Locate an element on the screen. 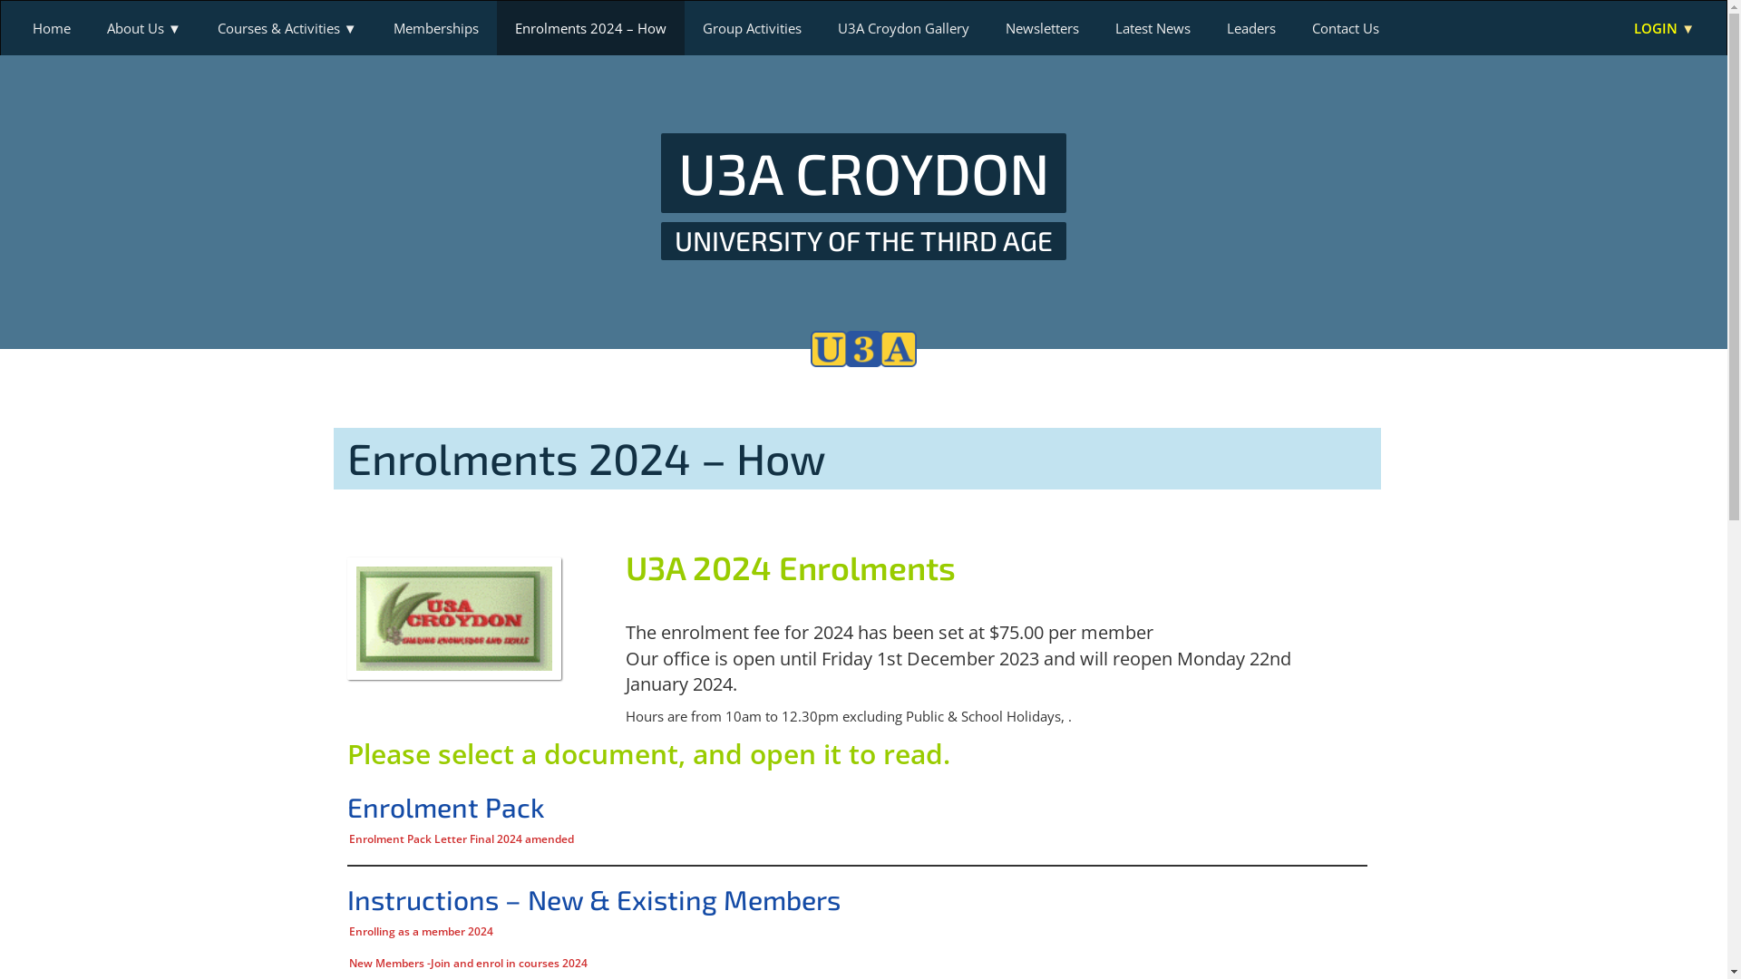 The image size is (1741, 979). LOGIN is located at coordinates (1665, 28).